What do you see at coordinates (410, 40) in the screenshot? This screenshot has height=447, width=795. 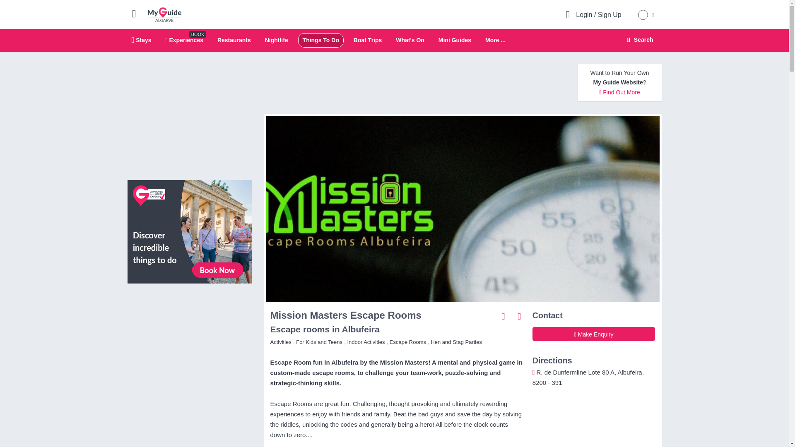 I see `What's On` at bounding box center [410, 40].